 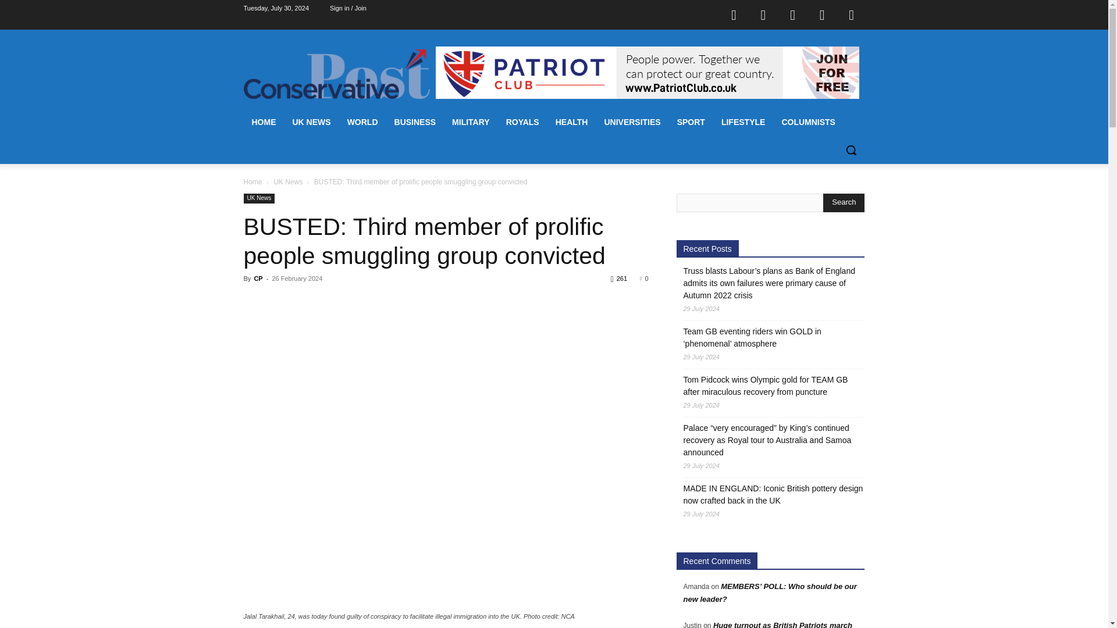 What do you see at coordinates (258, 278) in the screenshot?
I see `CP` at bounding box center [258, 278].